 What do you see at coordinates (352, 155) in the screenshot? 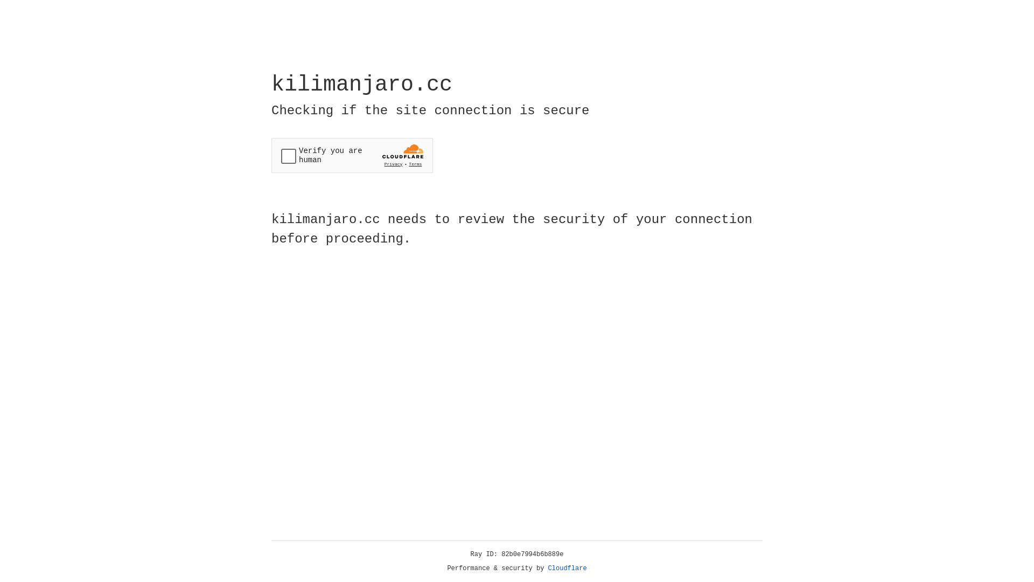
I see `Widget containing a Cloudflare security challenge` at bounding box center [352, 155].